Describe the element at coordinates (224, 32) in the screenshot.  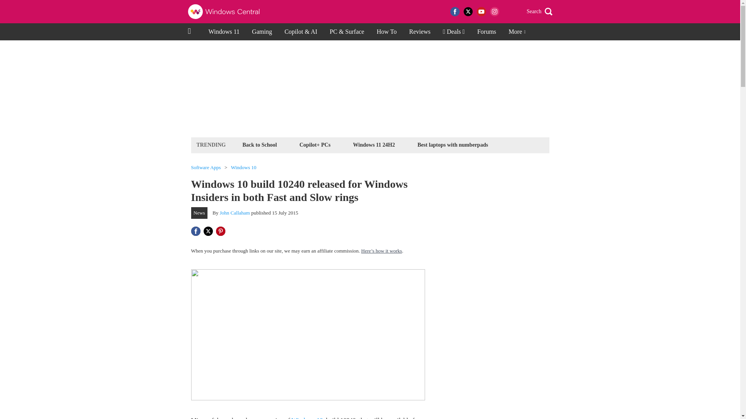
I see `Windows 11` at that location.